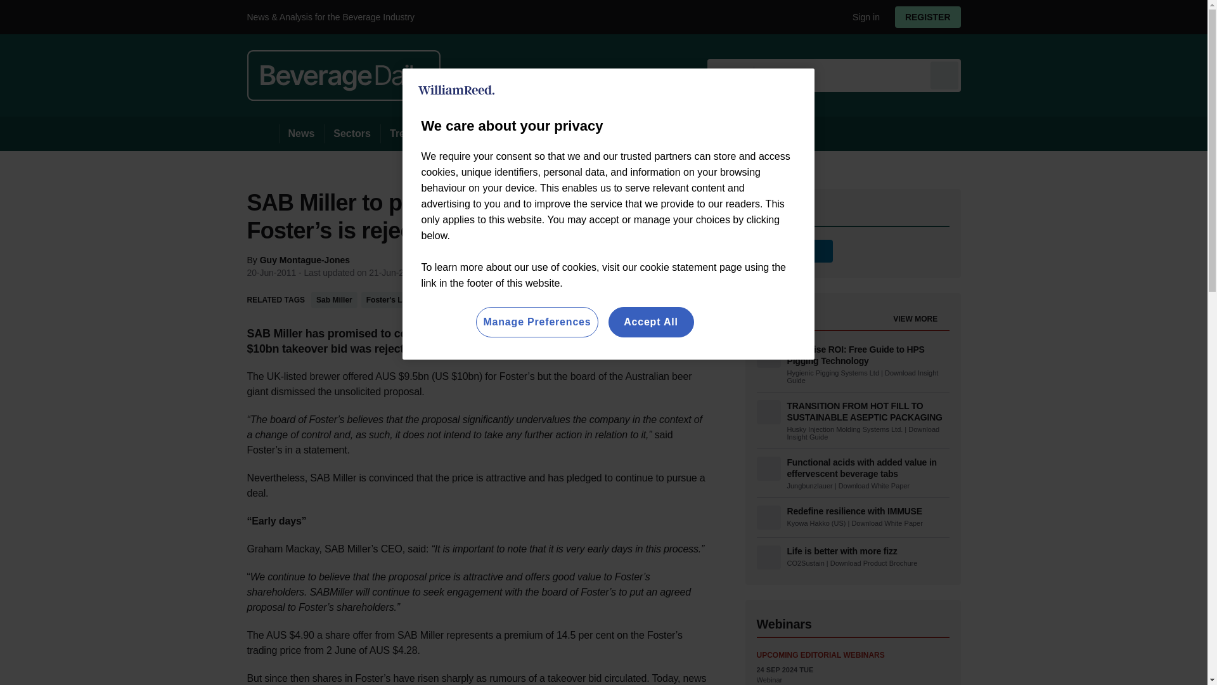  Describe the element at coordinates (928, 16) in the screenshot. I see `REGISTER` at that location.